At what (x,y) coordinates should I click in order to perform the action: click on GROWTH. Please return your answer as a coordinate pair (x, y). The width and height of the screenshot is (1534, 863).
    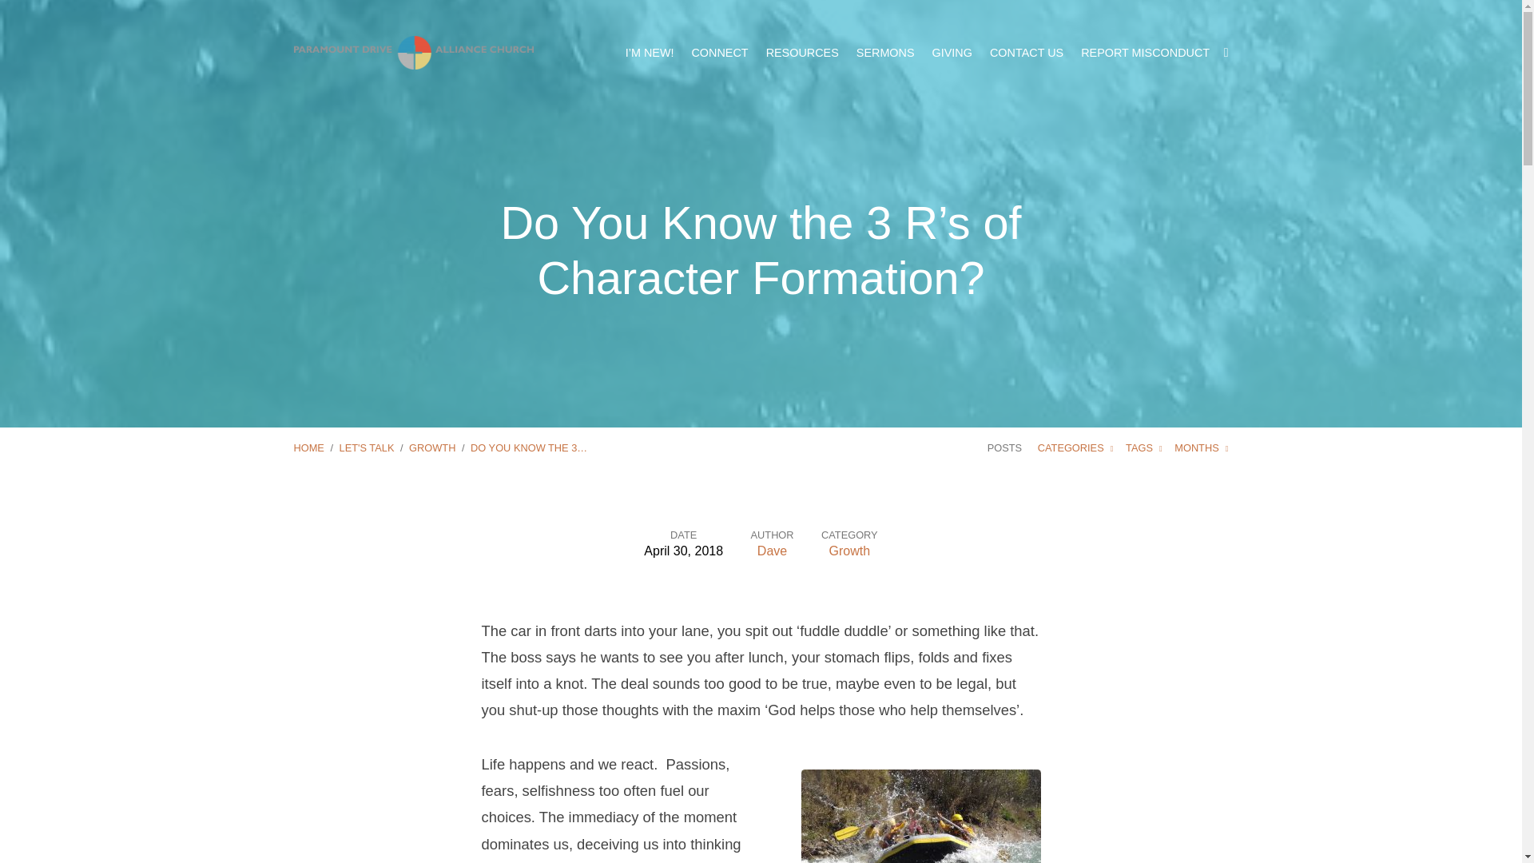
    Looking at the image, I should click on (432, 447).